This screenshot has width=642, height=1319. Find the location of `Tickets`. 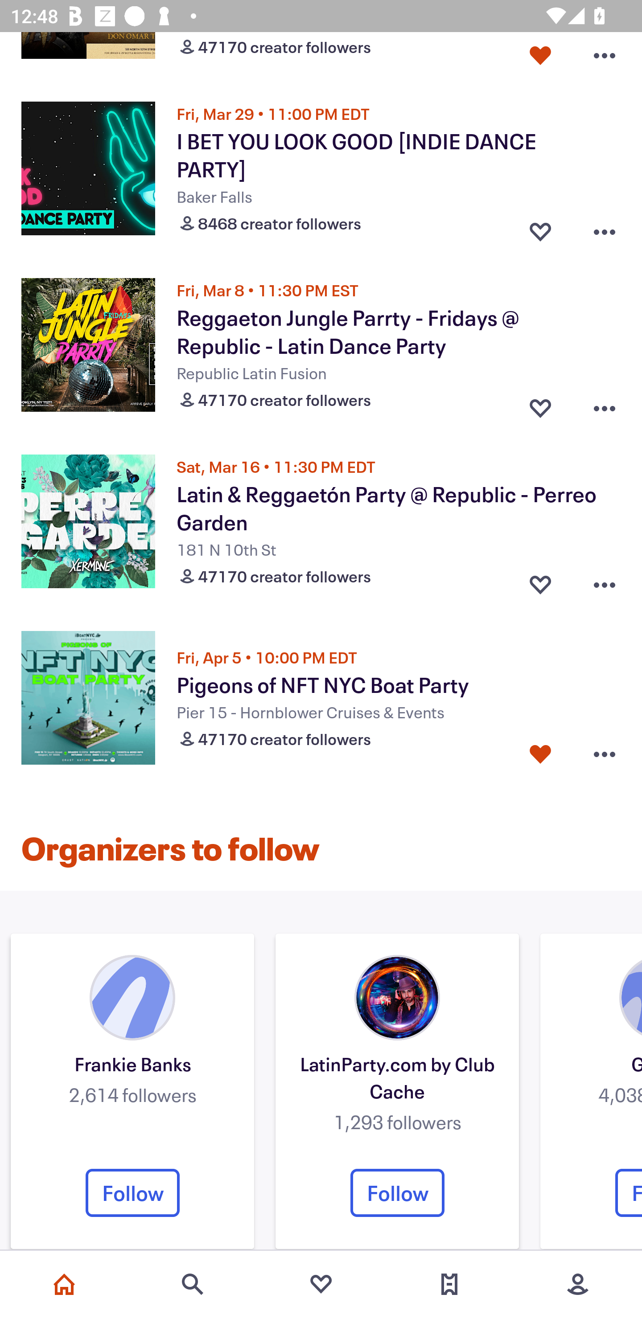

Tickets is located at coordinates (449, 1284).